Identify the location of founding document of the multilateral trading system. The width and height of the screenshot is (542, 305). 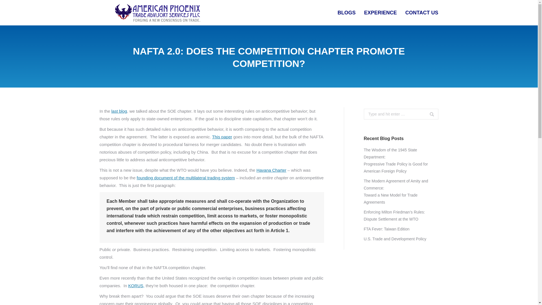
(185, 178).